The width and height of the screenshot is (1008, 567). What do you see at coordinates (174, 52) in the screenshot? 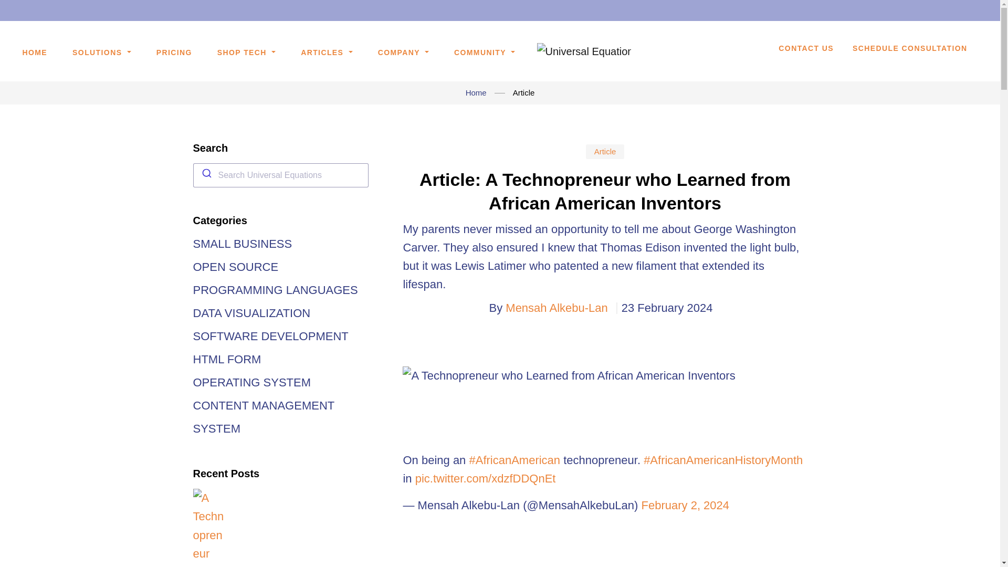
I see `PRICING` at bounding box center [174, 52].